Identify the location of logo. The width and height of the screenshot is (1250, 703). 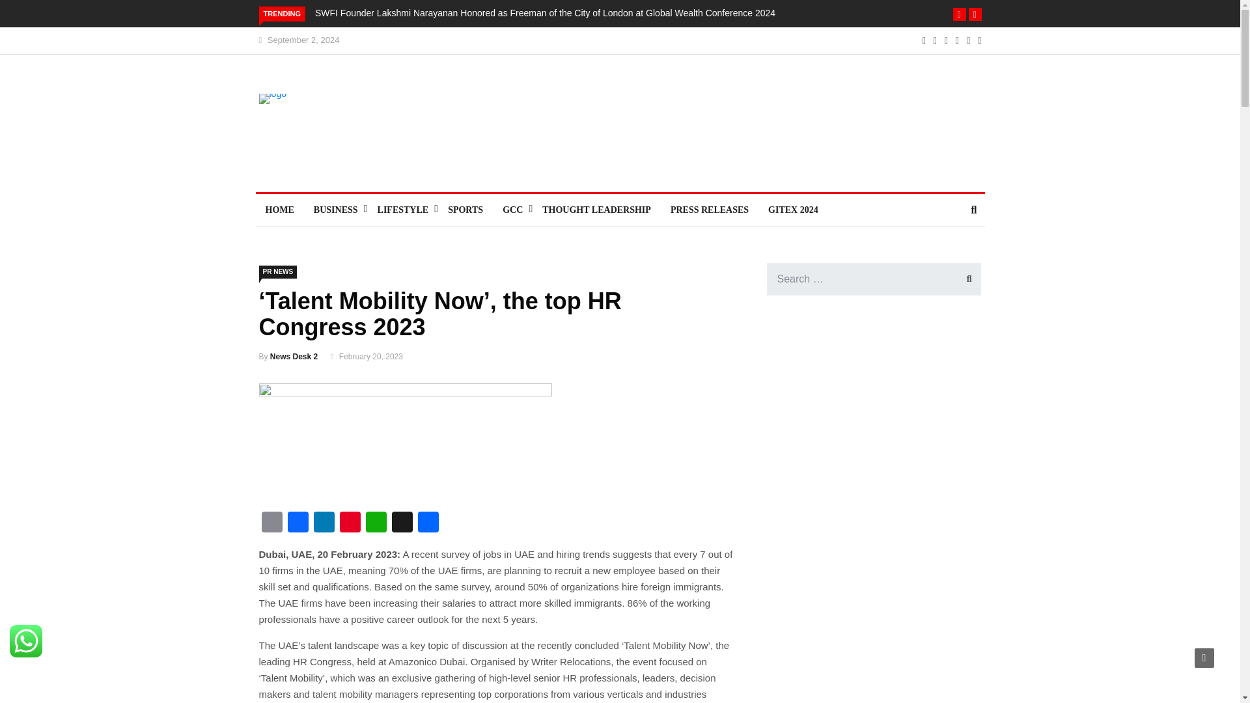
(341, 128).